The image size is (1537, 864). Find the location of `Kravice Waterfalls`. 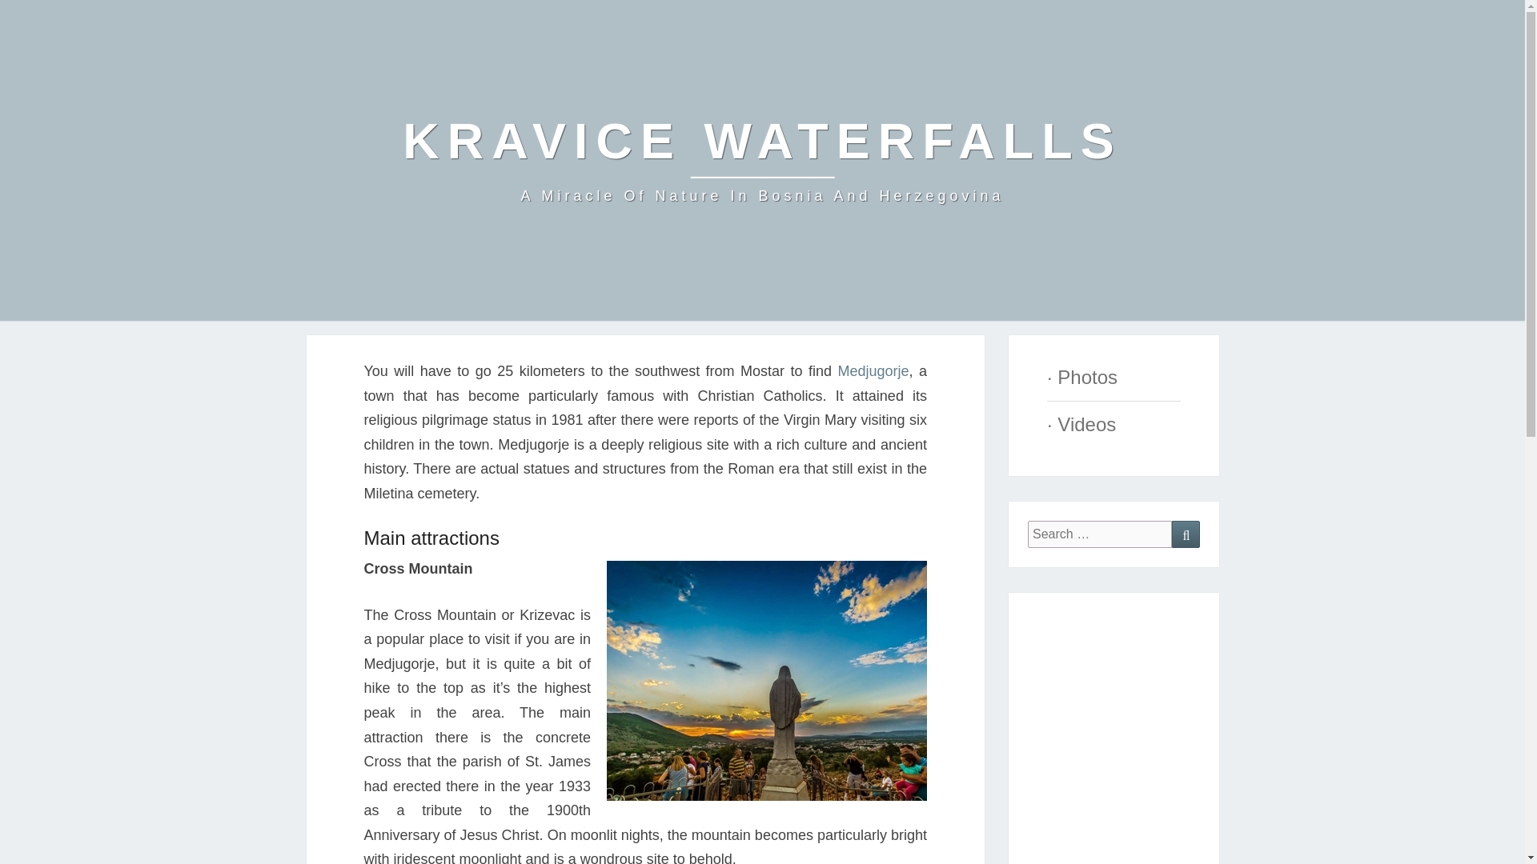

Kravice Waterfalls is located at coordinates (762, 160).